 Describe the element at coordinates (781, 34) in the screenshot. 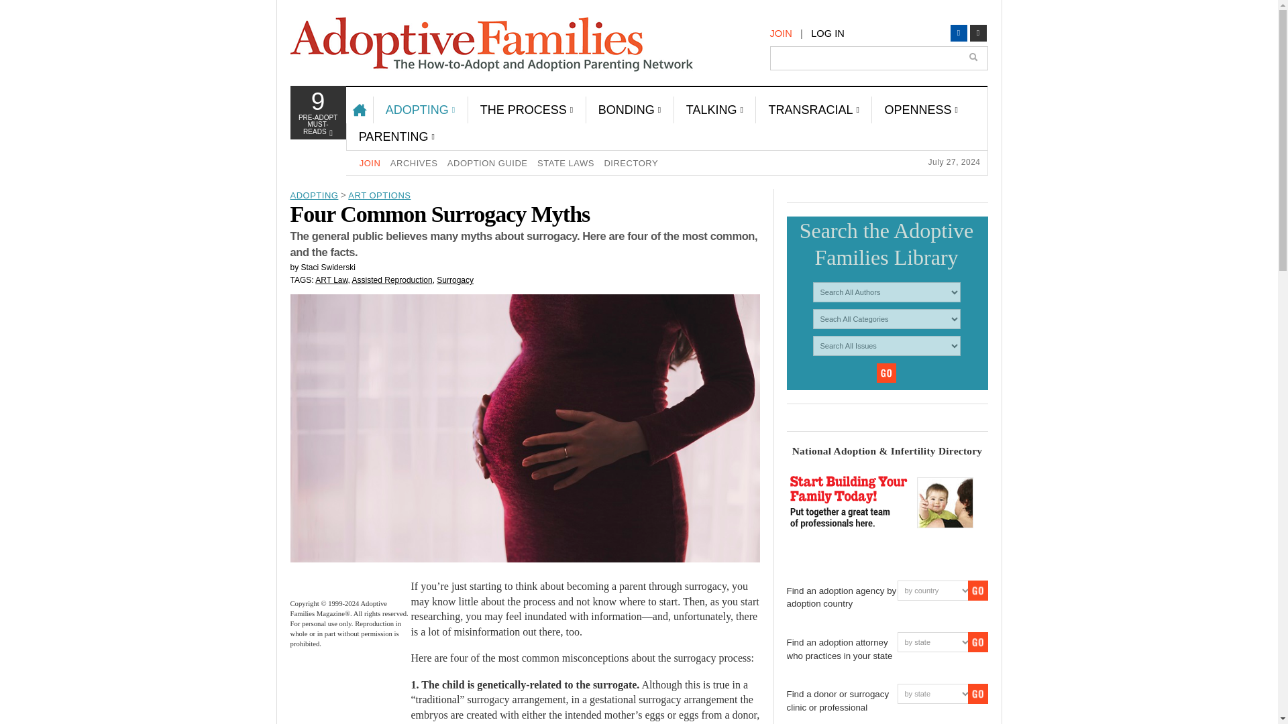

I see `JOIN` at that location.